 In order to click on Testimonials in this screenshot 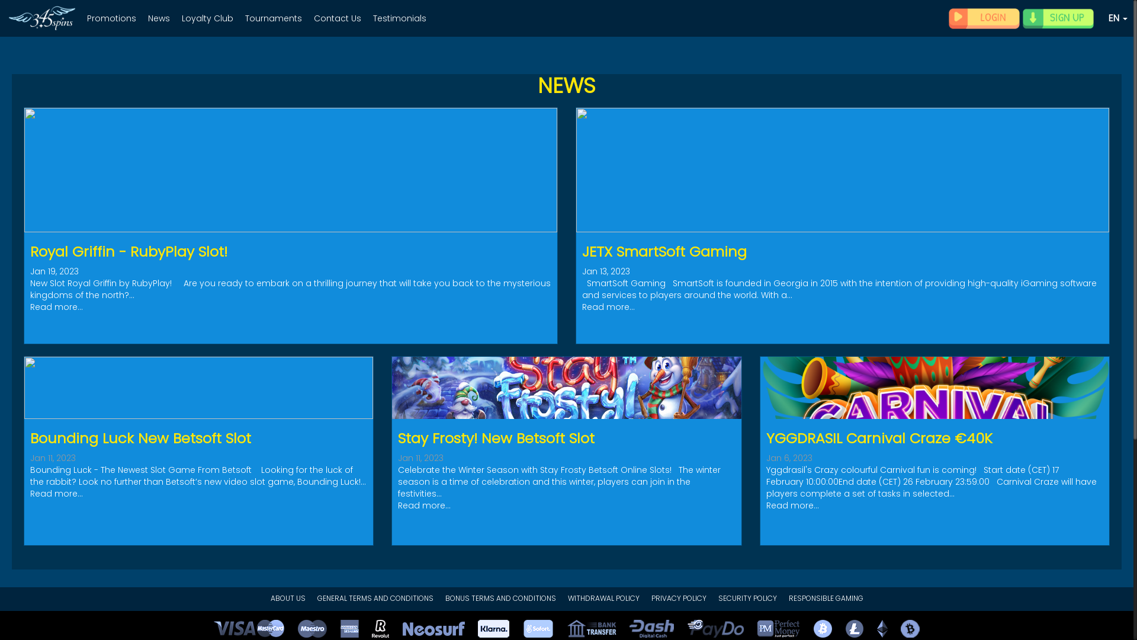, I will do `click(400, 17)`.